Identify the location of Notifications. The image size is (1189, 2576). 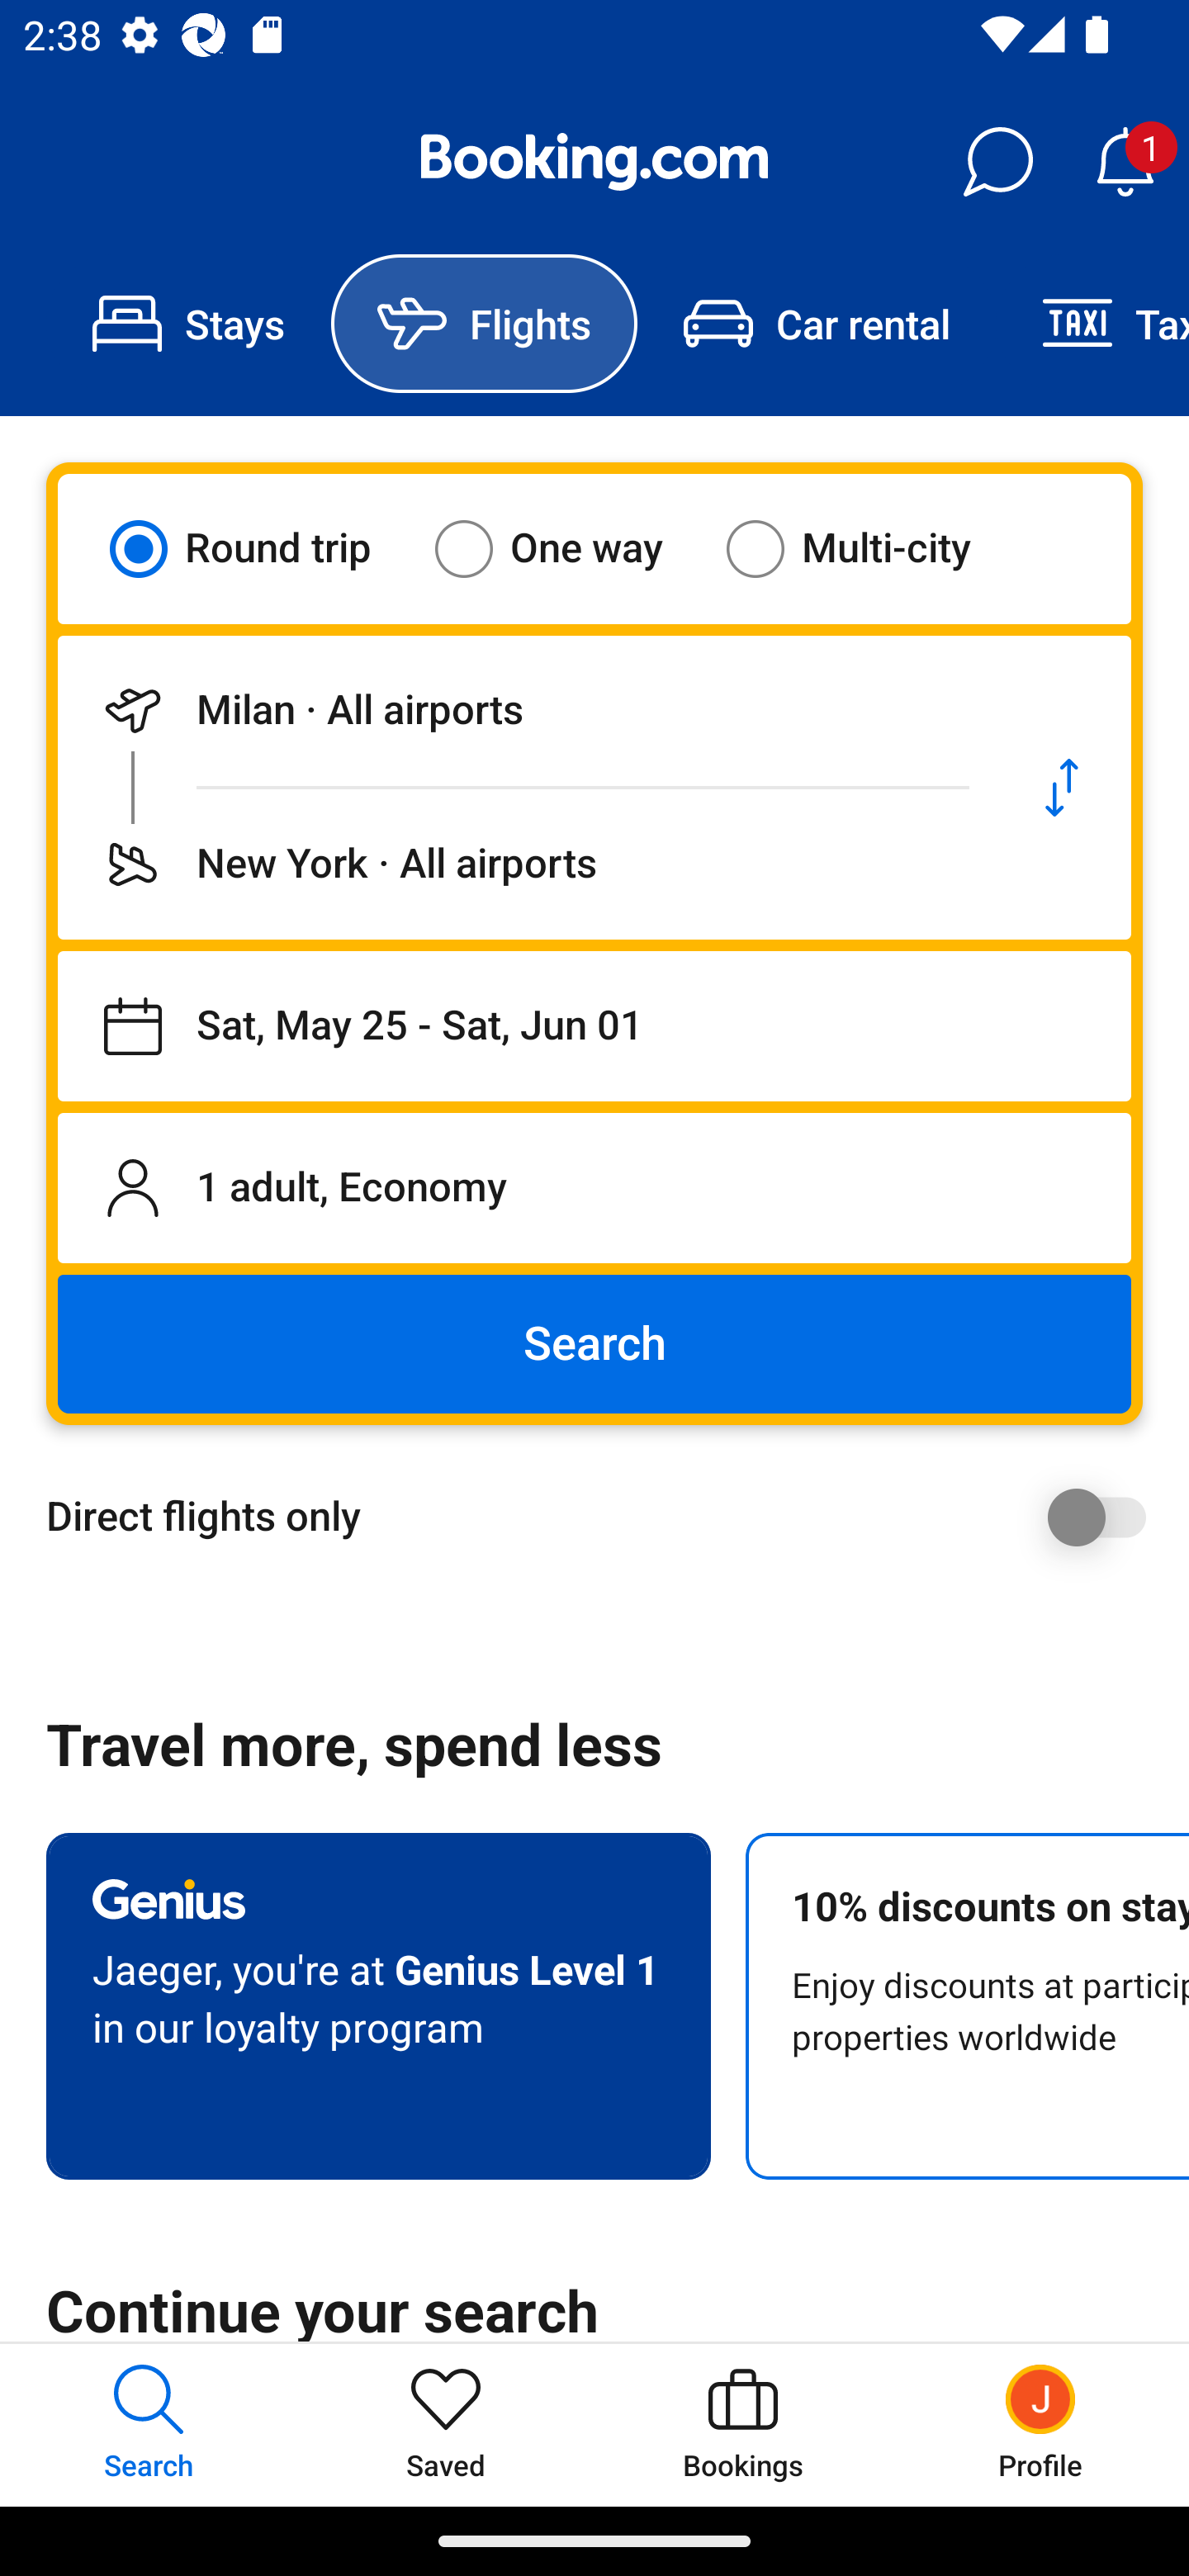
(1125, 162).